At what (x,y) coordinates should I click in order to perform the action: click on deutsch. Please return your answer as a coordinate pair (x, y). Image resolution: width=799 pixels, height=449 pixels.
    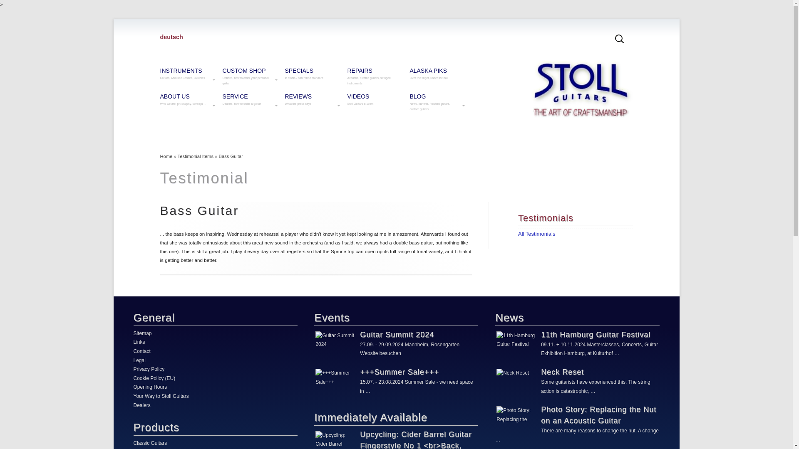
    Looking at the image, I should click on (171, 37).